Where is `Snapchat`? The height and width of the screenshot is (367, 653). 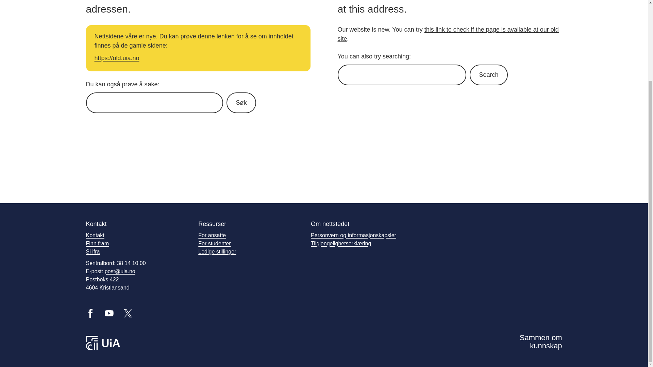
Snapchat is located at coordinates (184, 313).